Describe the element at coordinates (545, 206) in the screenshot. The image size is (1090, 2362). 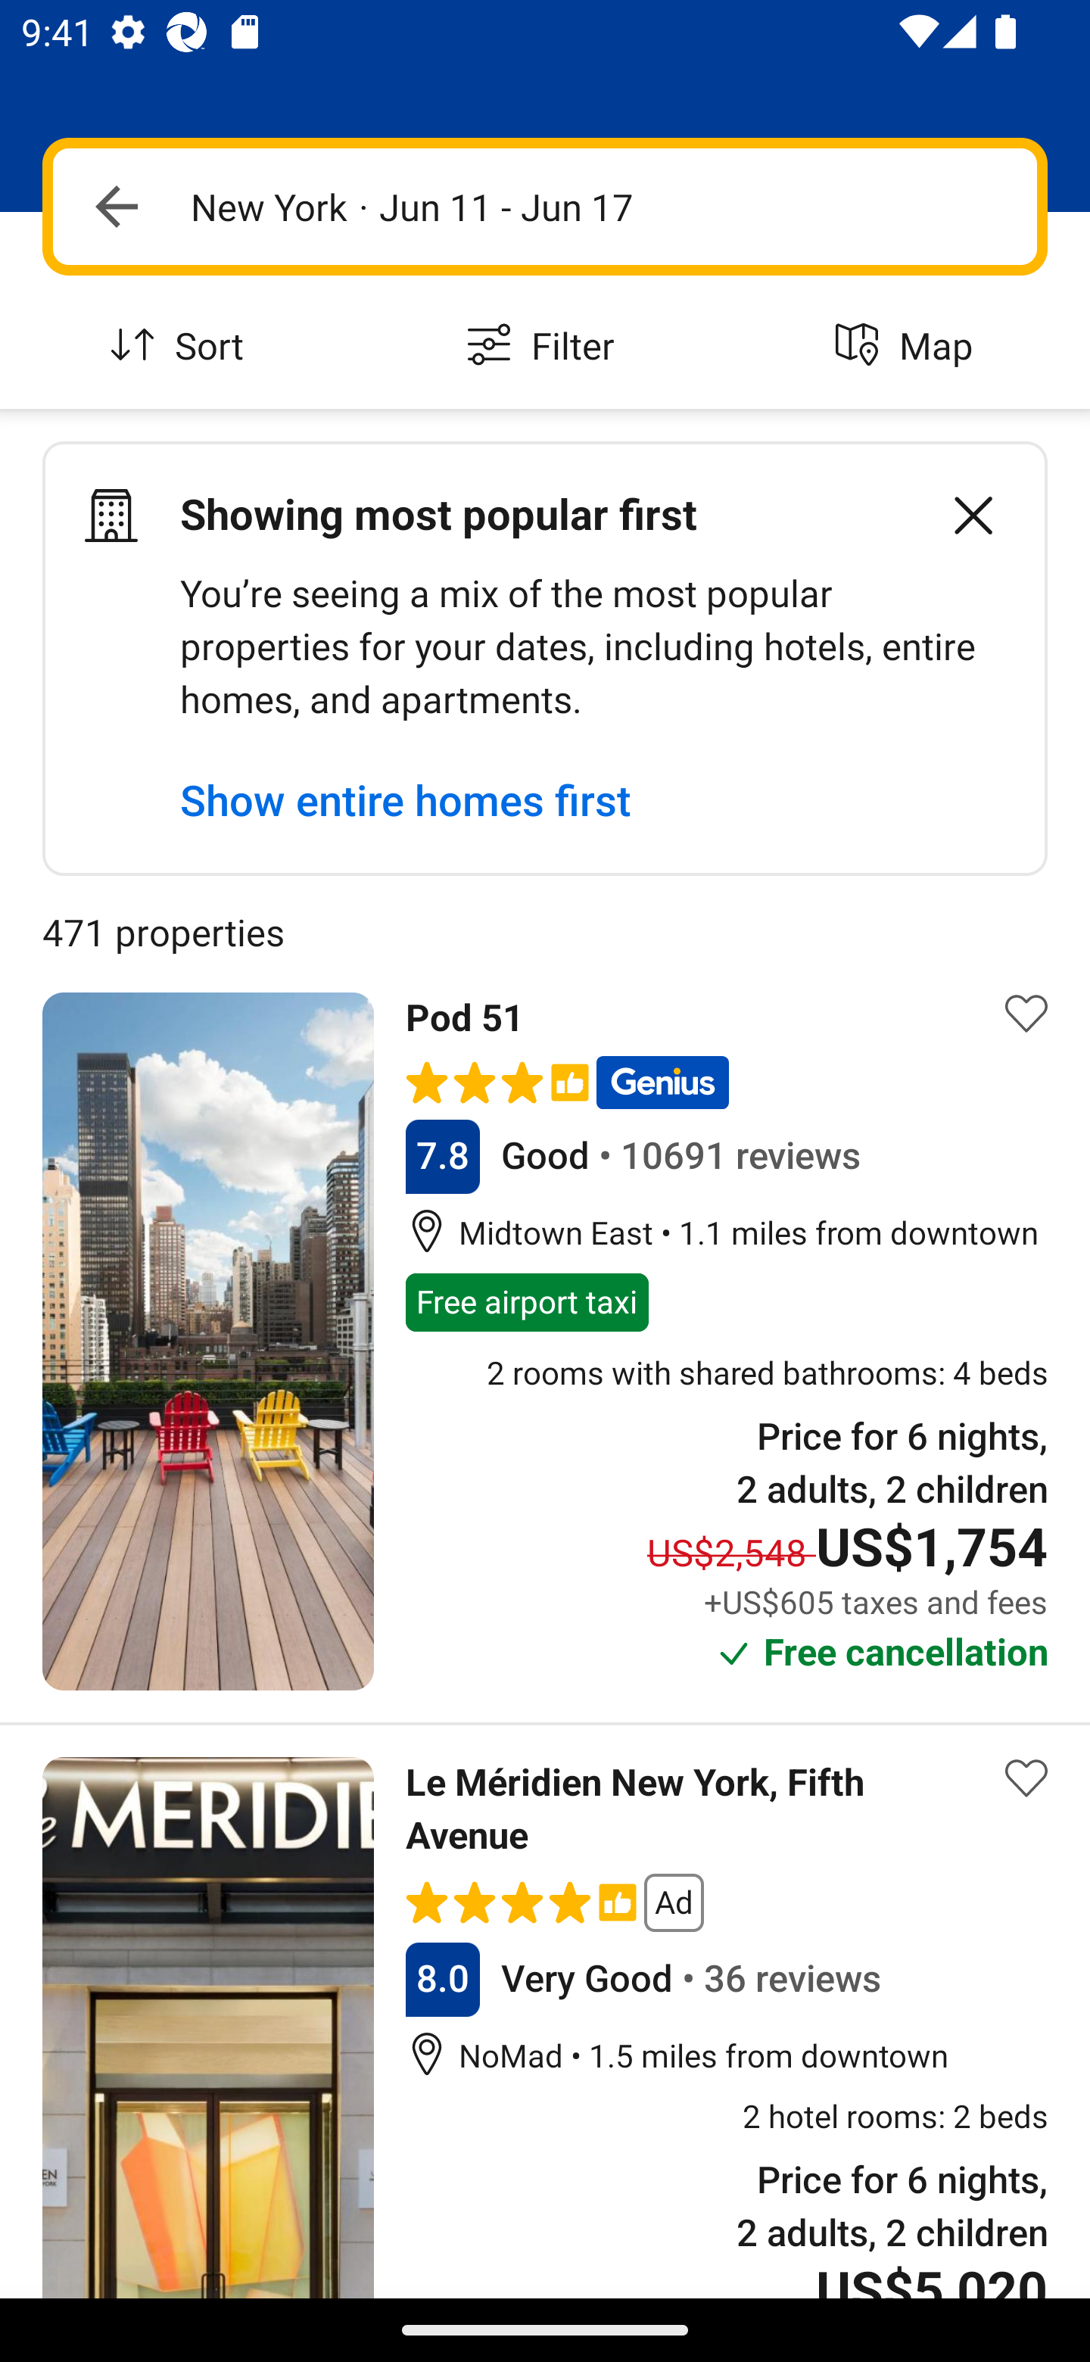
I see `Navigate up New York · Jun 11 - Jun 17` at that location.